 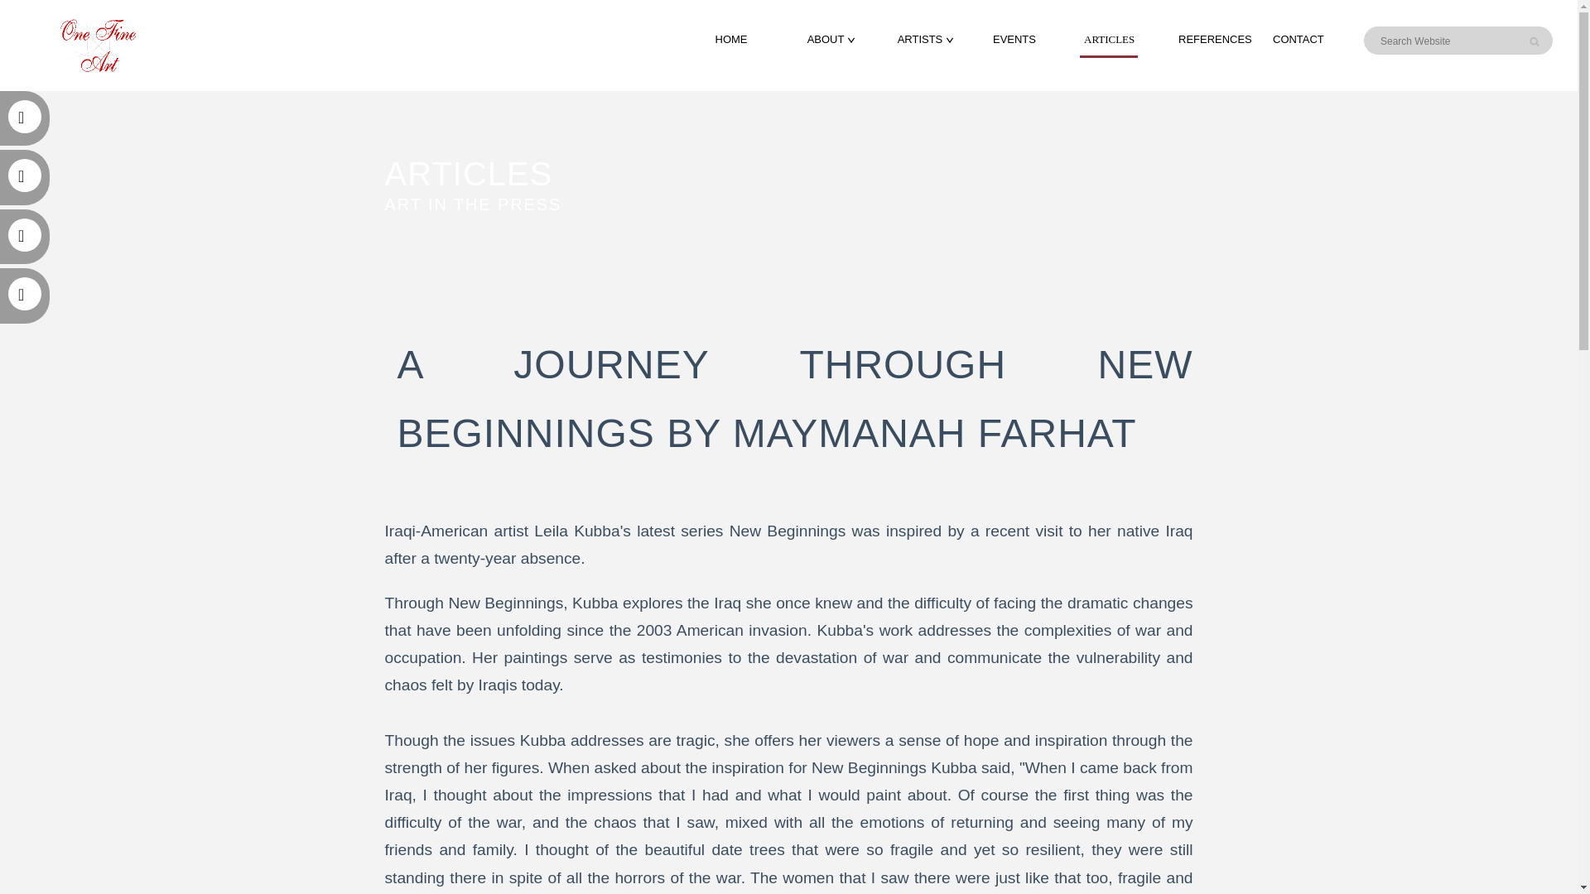 I want to click on HOME, so click(x=731, y=39).